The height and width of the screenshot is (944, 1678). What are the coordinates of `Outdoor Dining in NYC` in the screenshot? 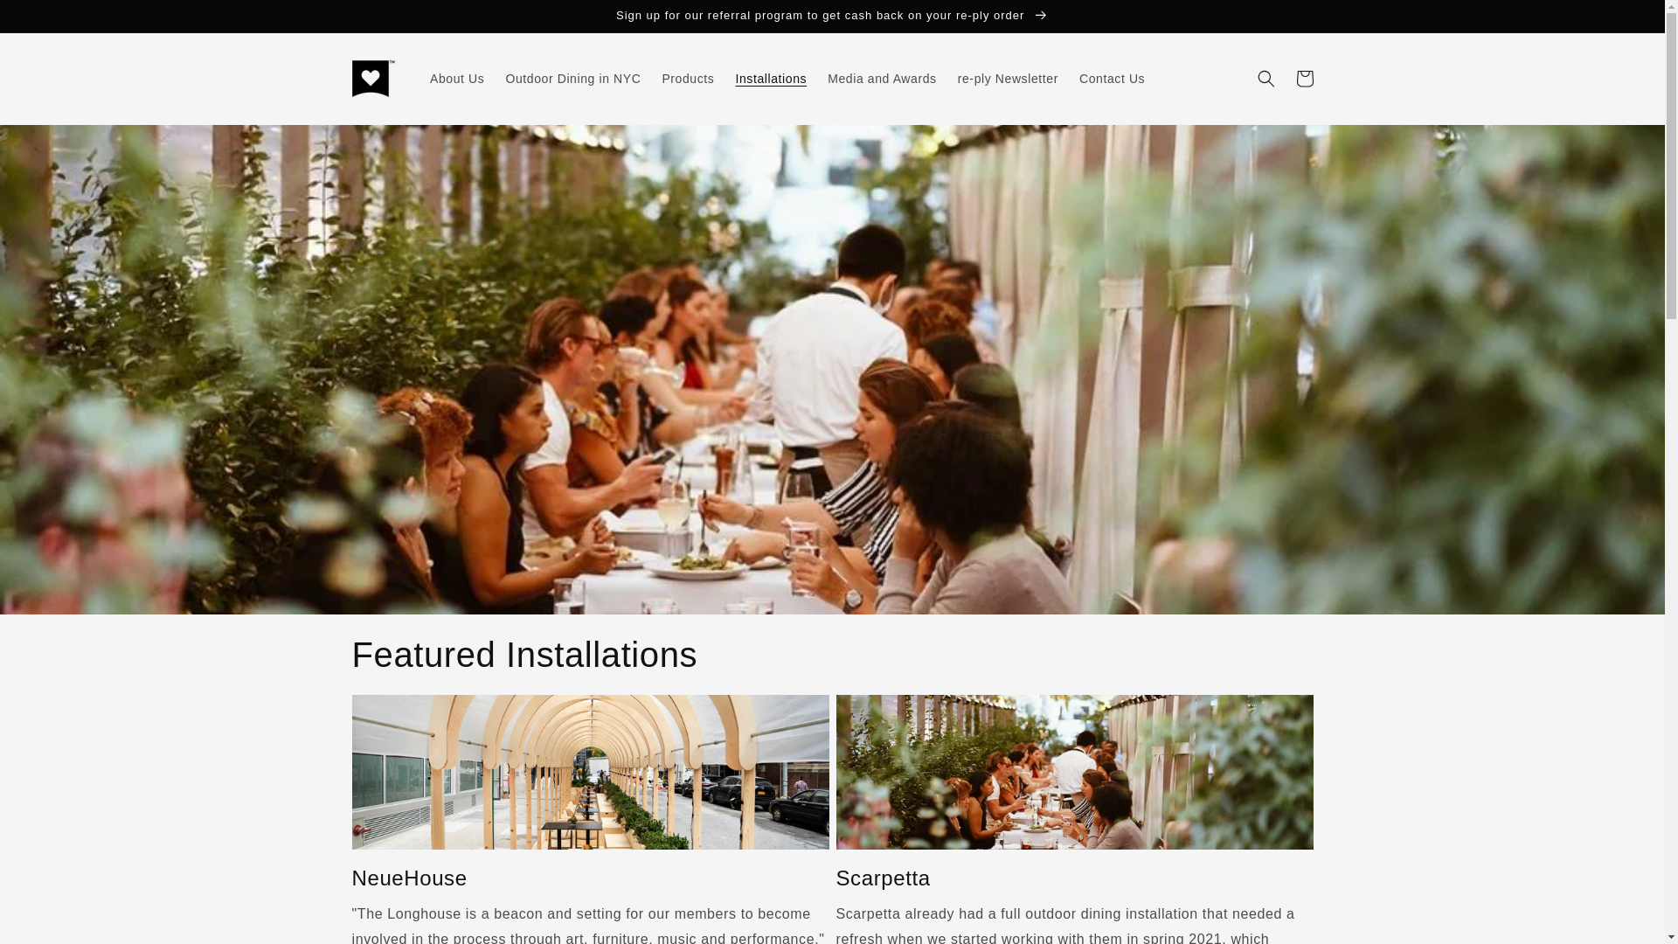 It's located at (572, 79).